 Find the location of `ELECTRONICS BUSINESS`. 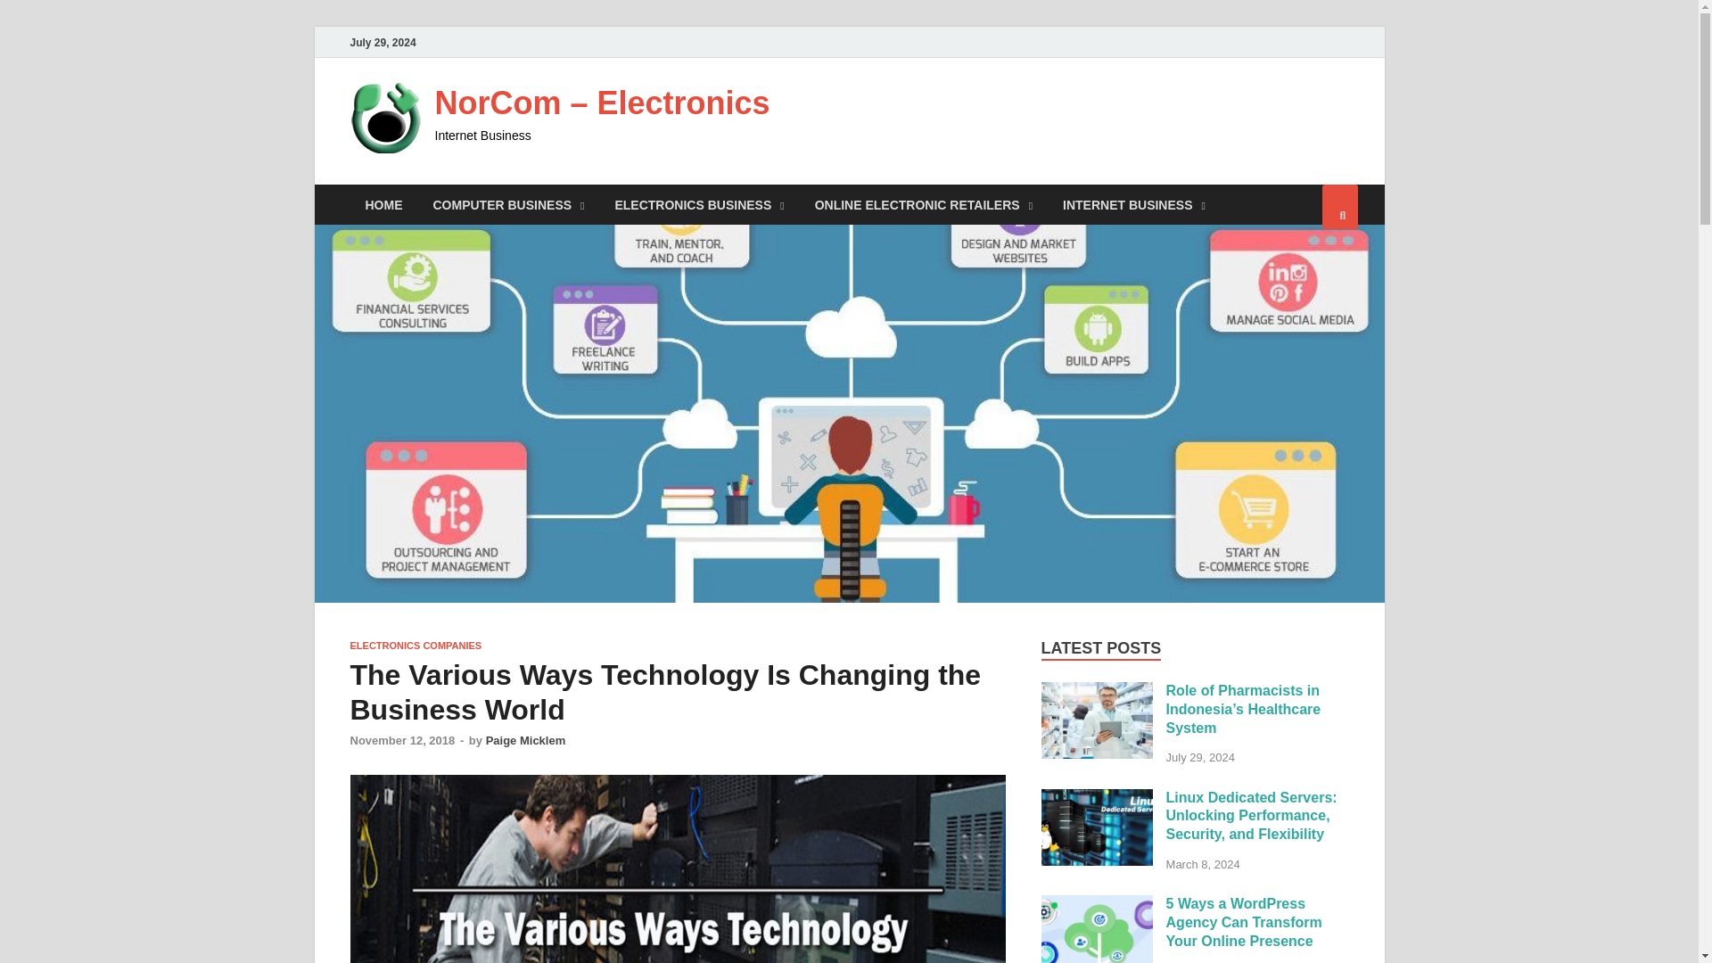

ELECTRONICS BUSINESS is located at coordinates (699, 204).